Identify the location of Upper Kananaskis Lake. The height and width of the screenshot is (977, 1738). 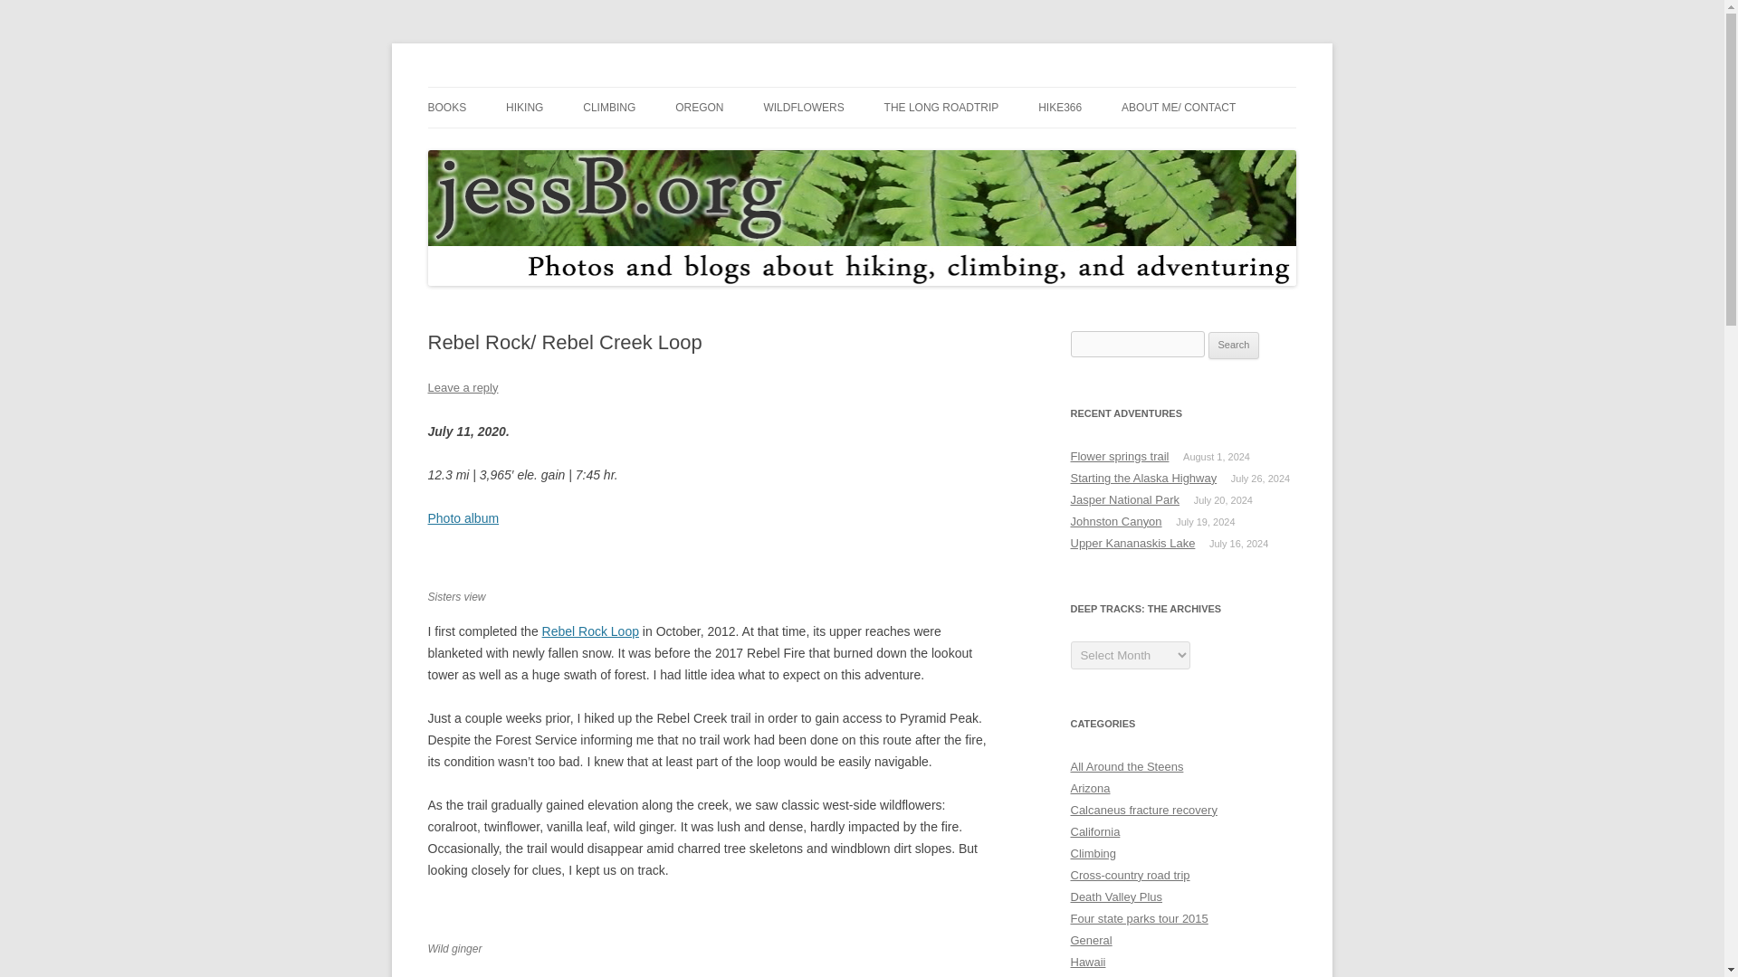
(1132, 543).